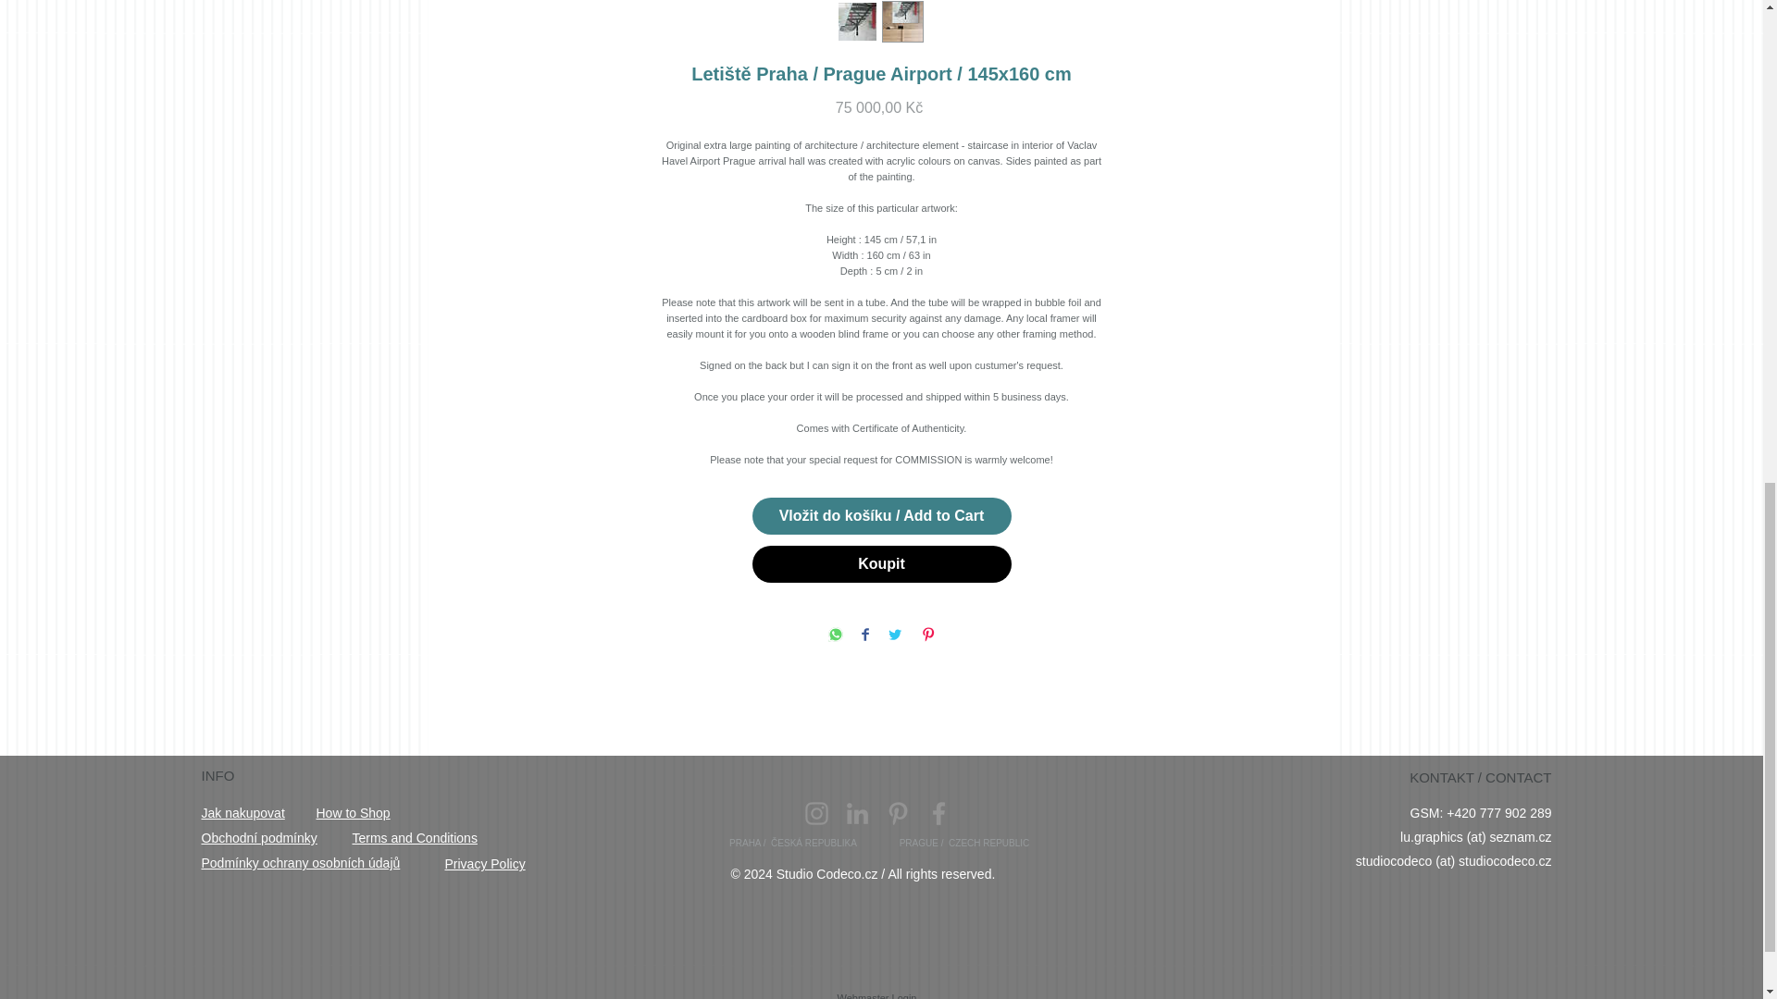  What do you see at coordinates (876, 994) in the screenshot?
I see `Webmaster Login` at bounding box center [876, 994].